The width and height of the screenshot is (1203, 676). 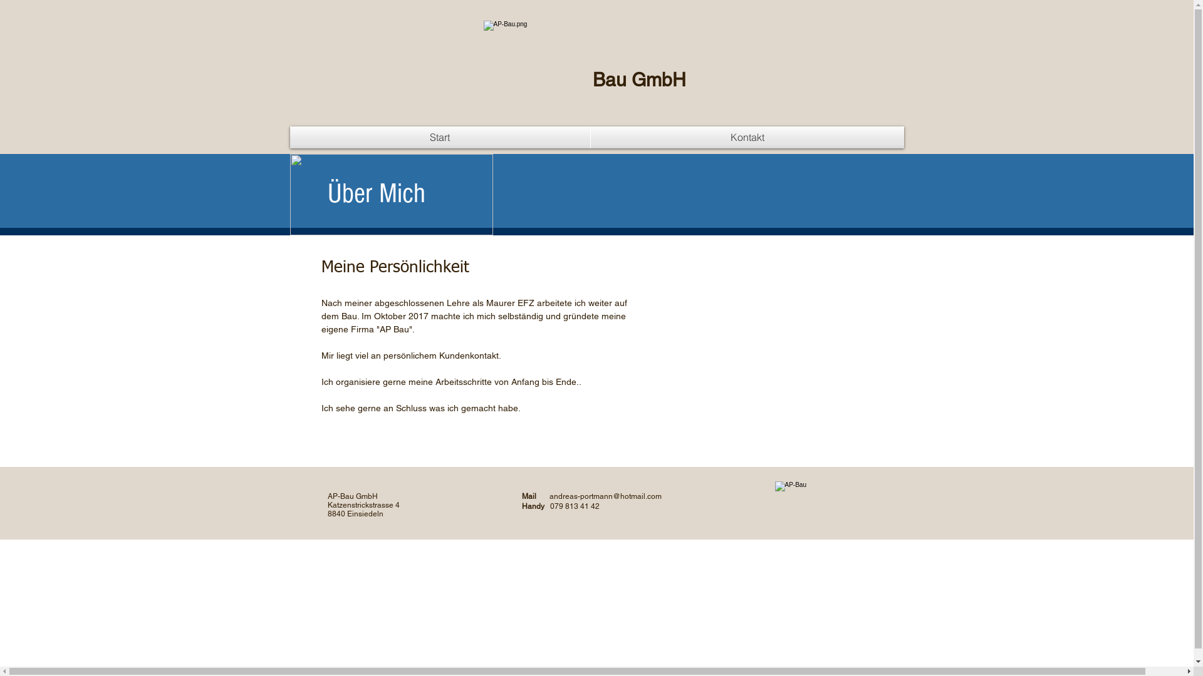 I want to click on AP-Bau GmbH, so click(x=352, y=496).